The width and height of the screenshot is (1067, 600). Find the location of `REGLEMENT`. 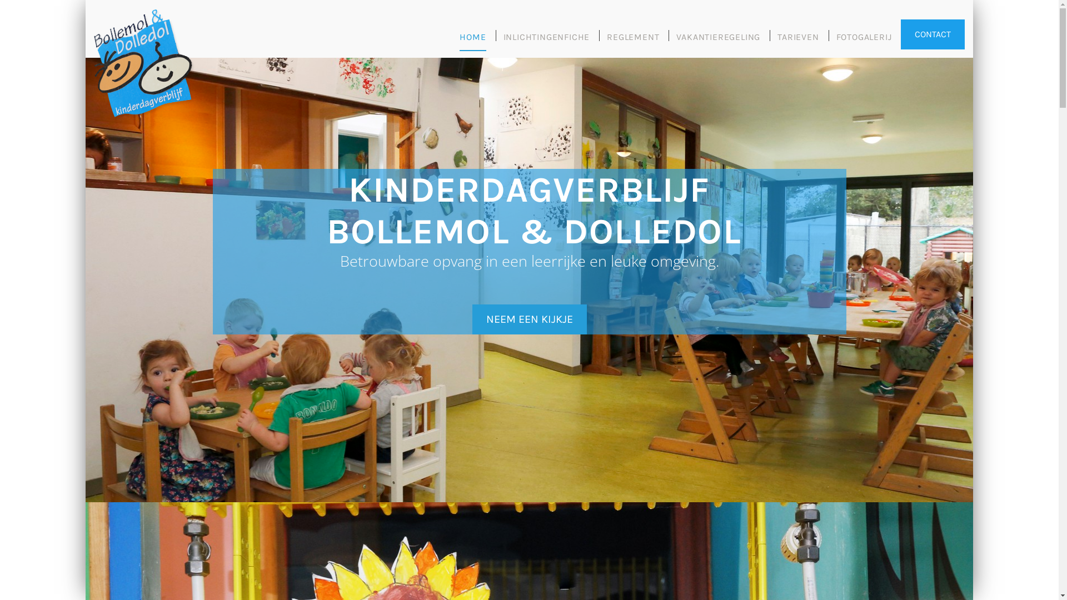

REGLEMENT is located at coordinates (633, 41).